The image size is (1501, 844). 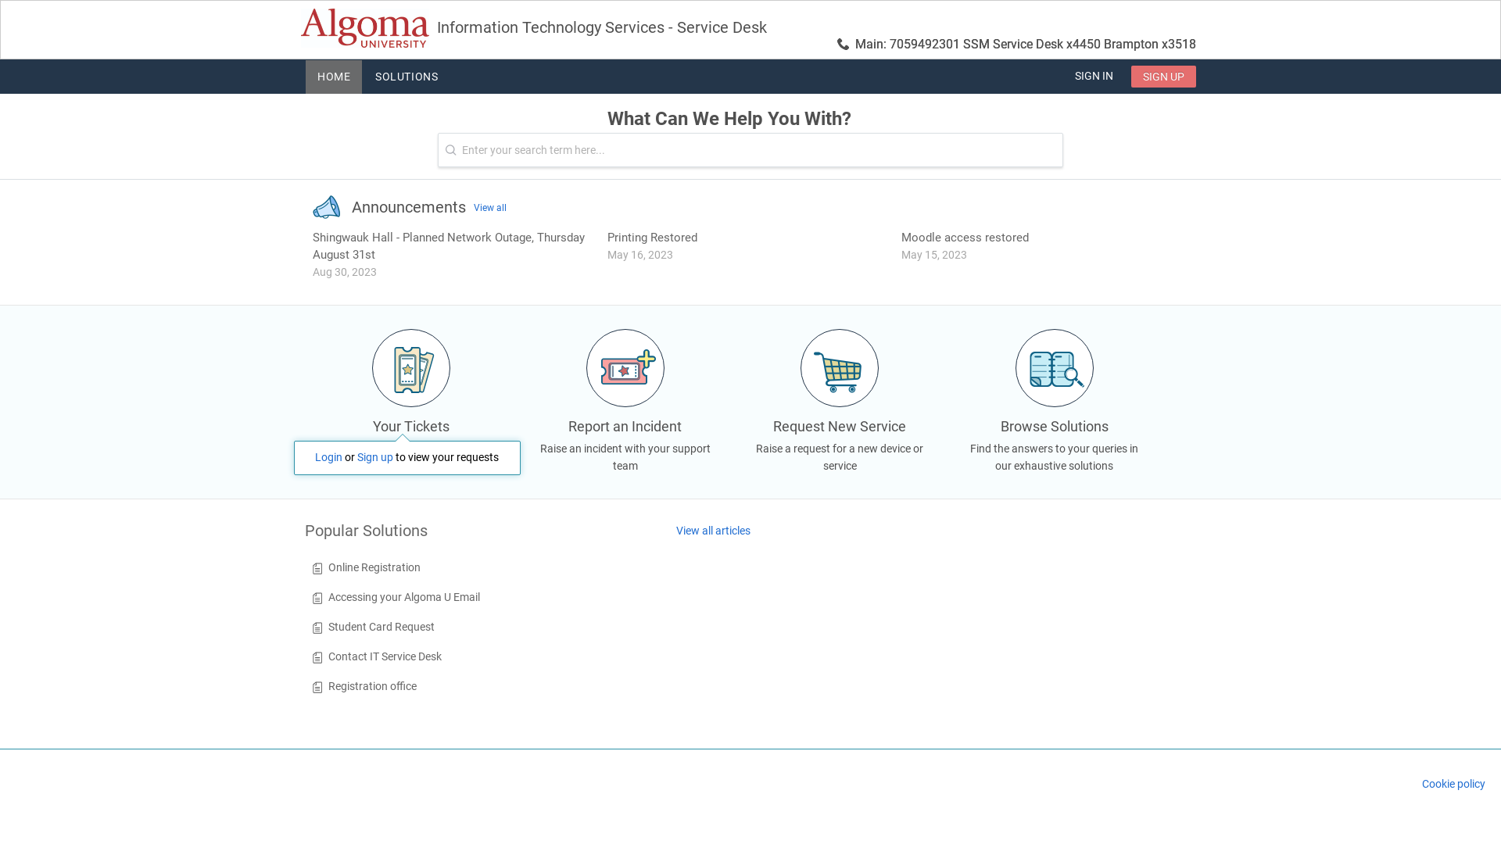 I want to click on Printing Restored, so click(x=652, y=238).